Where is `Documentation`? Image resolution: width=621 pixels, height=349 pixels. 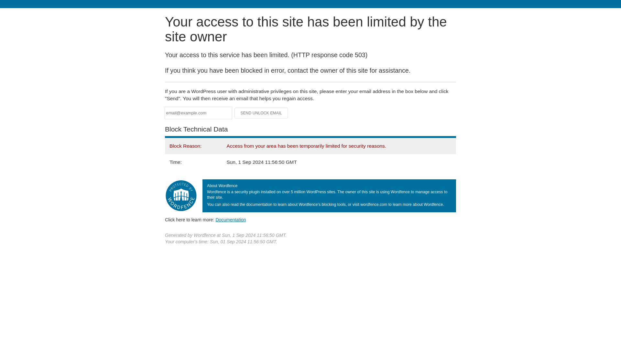
Documentation is located at coordinates (231, 219).